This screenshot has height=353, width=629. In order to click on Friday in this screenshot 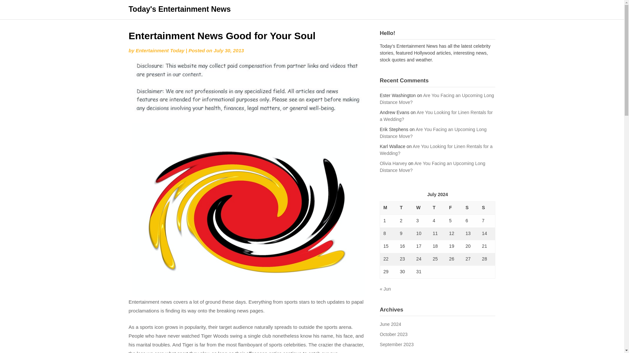, I will do `click(454, 208)`.